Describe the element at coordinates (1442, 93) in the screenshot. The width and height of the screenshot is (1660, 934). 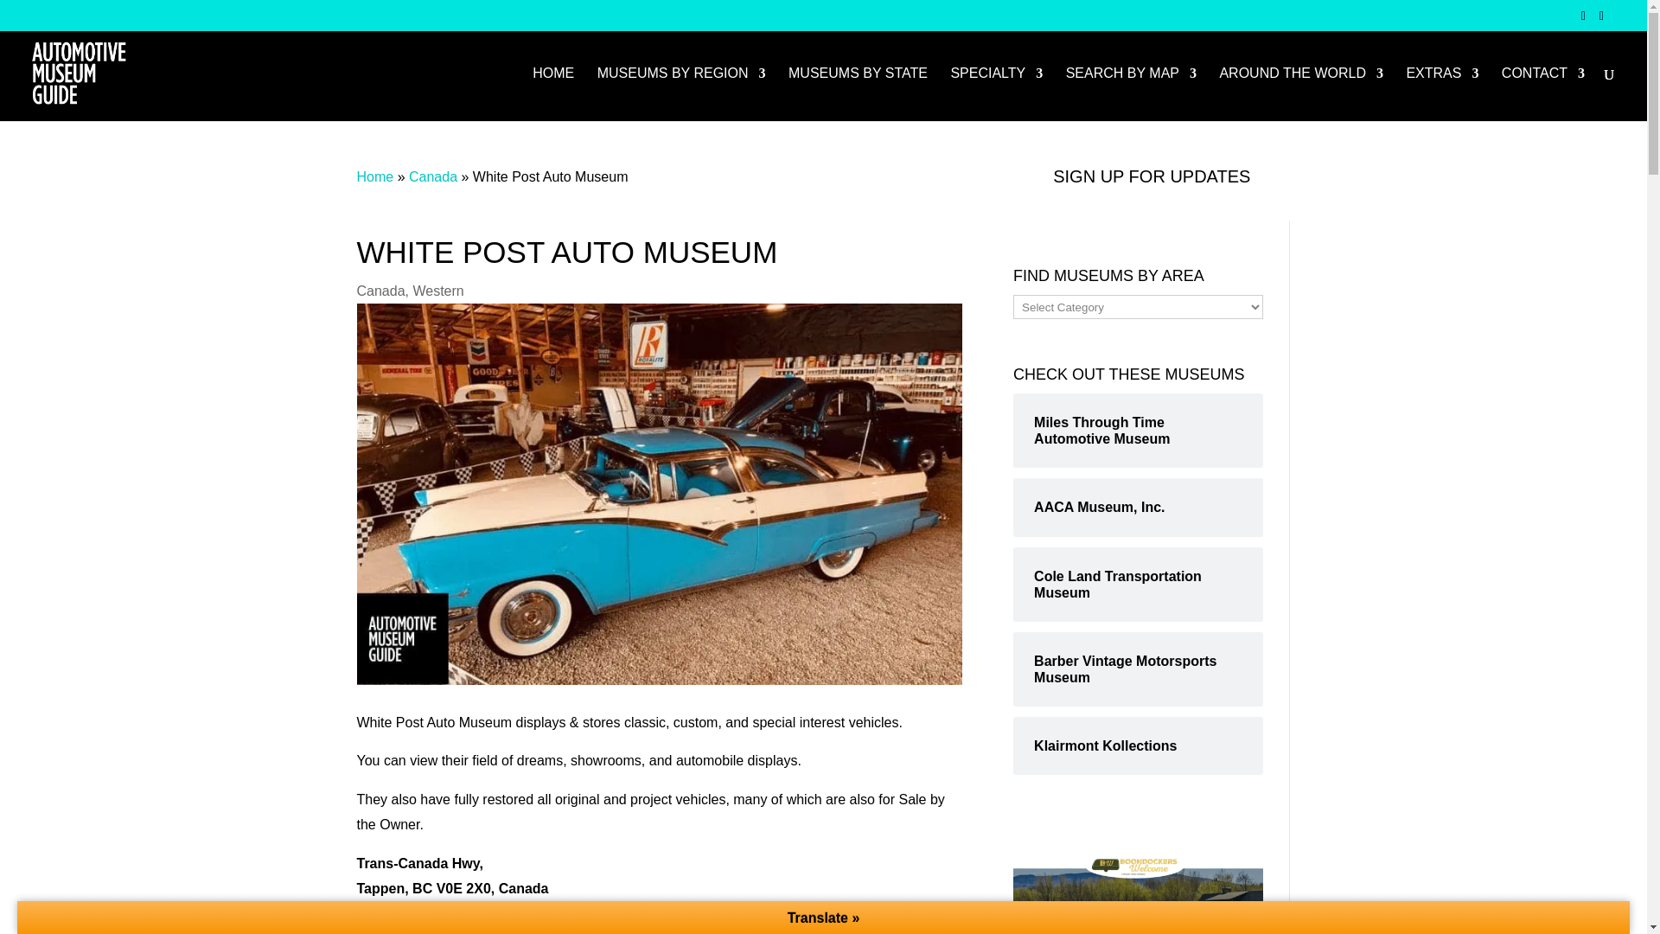
I see `EXTRAS` at that location.